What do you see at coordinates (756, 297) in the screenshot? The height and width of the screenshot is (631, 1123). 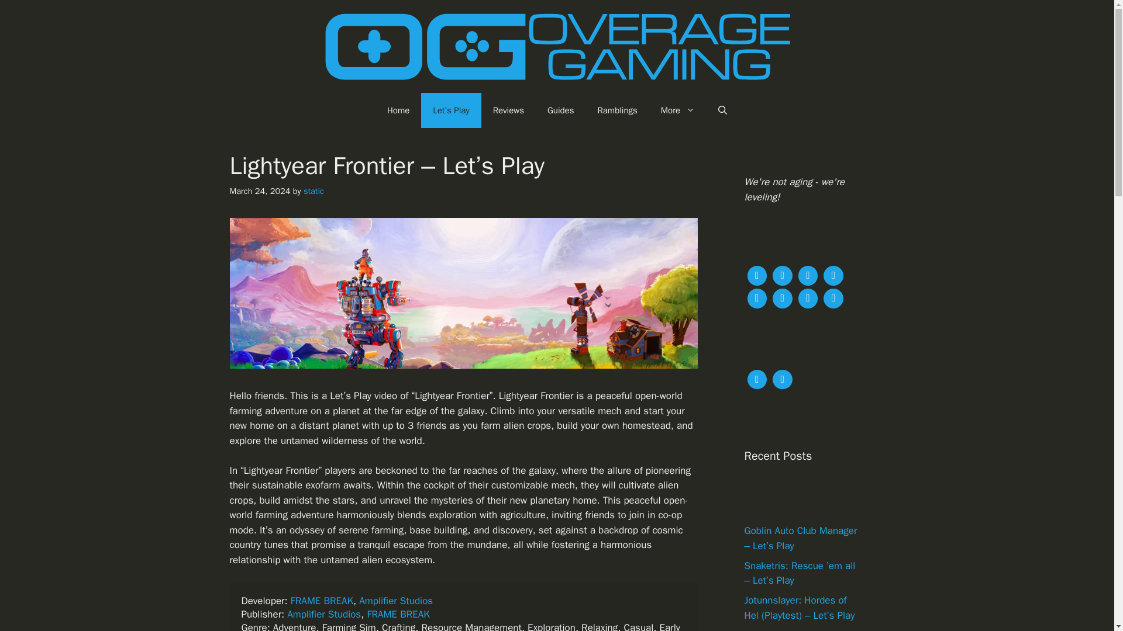 I see `Discord` at bounding box center [756, 297].